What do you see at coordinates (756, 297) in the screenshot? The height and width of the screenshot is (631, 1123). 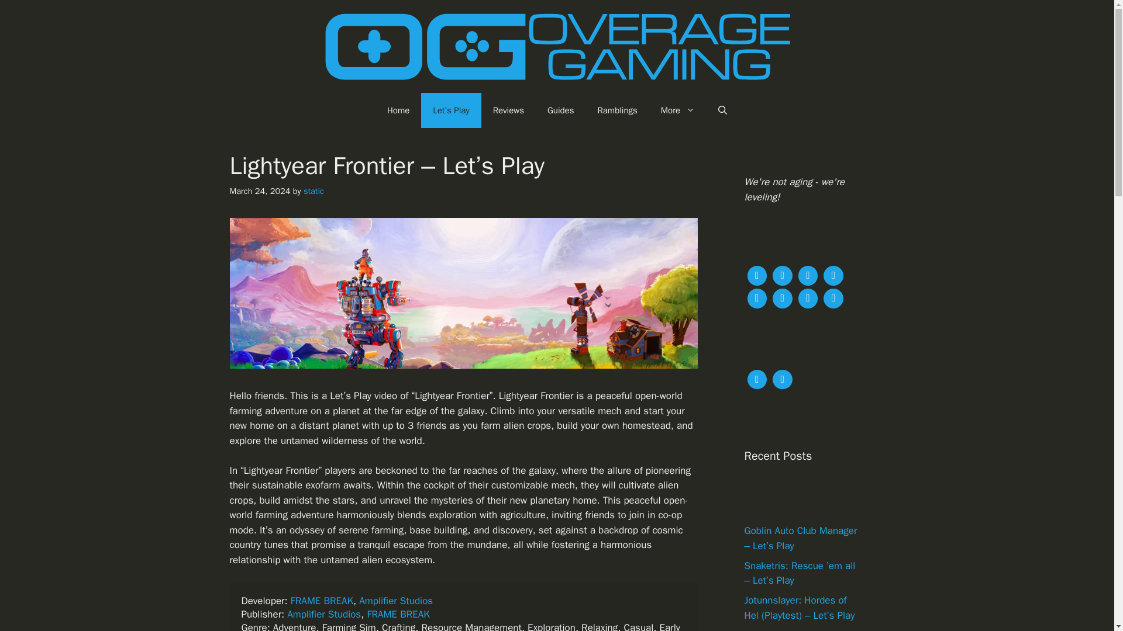 I see `Discord` at bounding box center [756, 297].